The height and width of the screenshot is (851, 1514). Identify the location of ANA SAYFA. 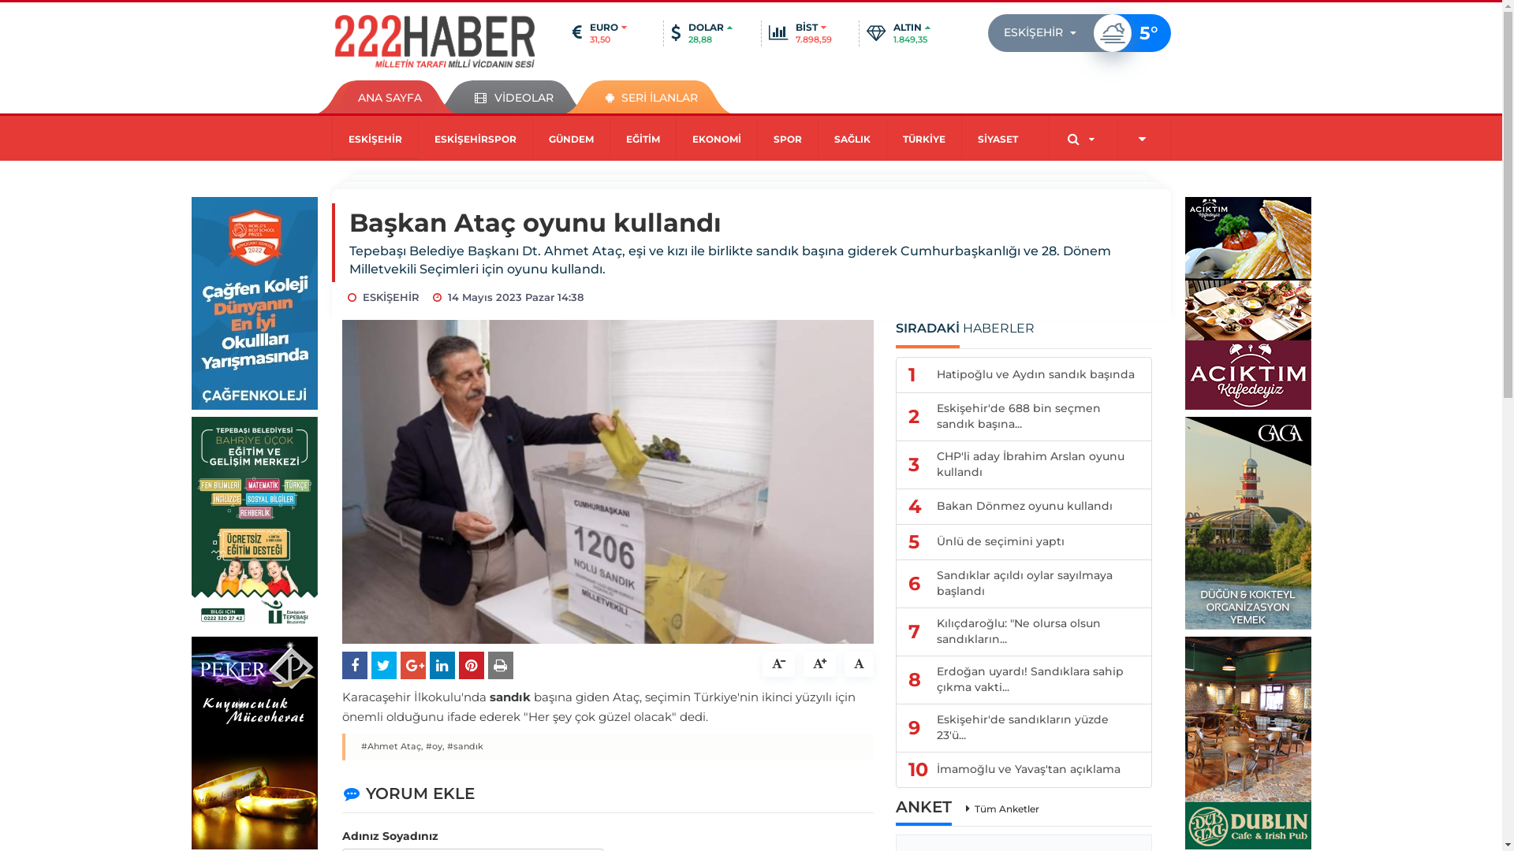
(390, 97).